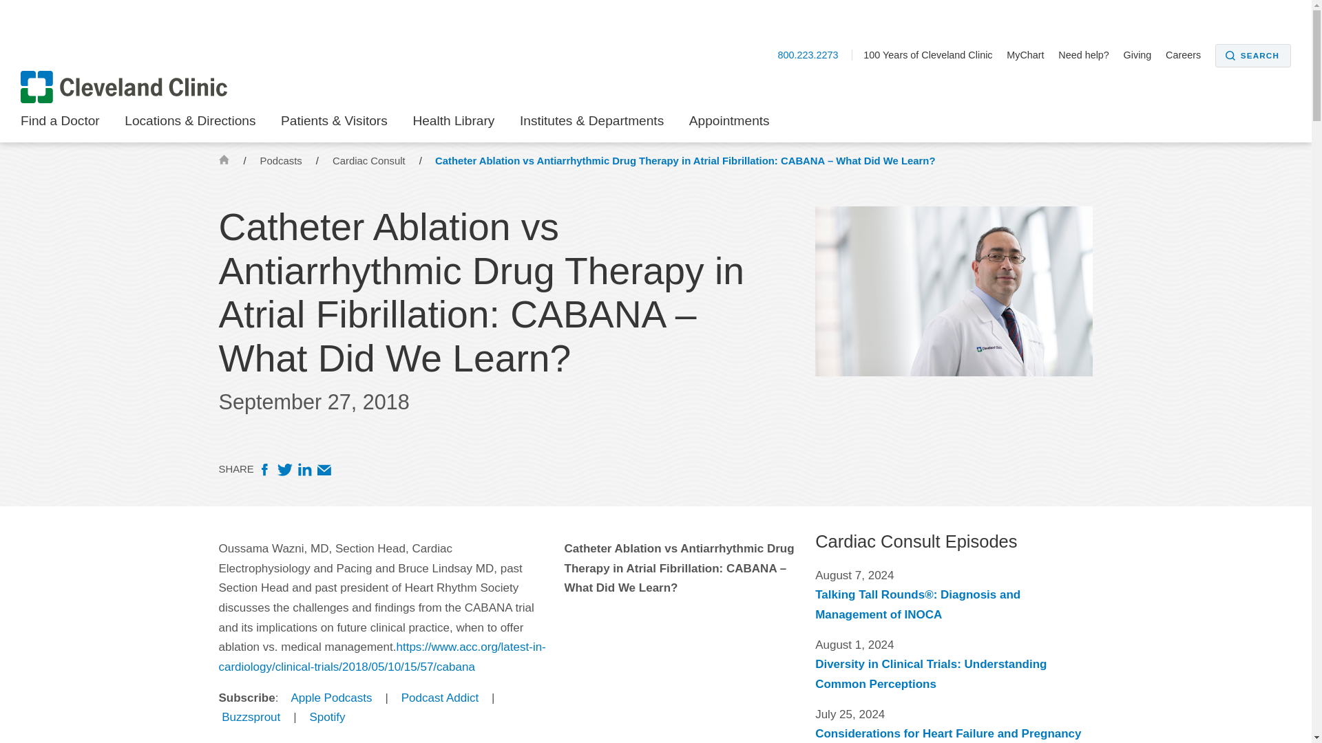 This screenshot has width=1322, height=743. I want to click on Careers, so click(1188, 55).